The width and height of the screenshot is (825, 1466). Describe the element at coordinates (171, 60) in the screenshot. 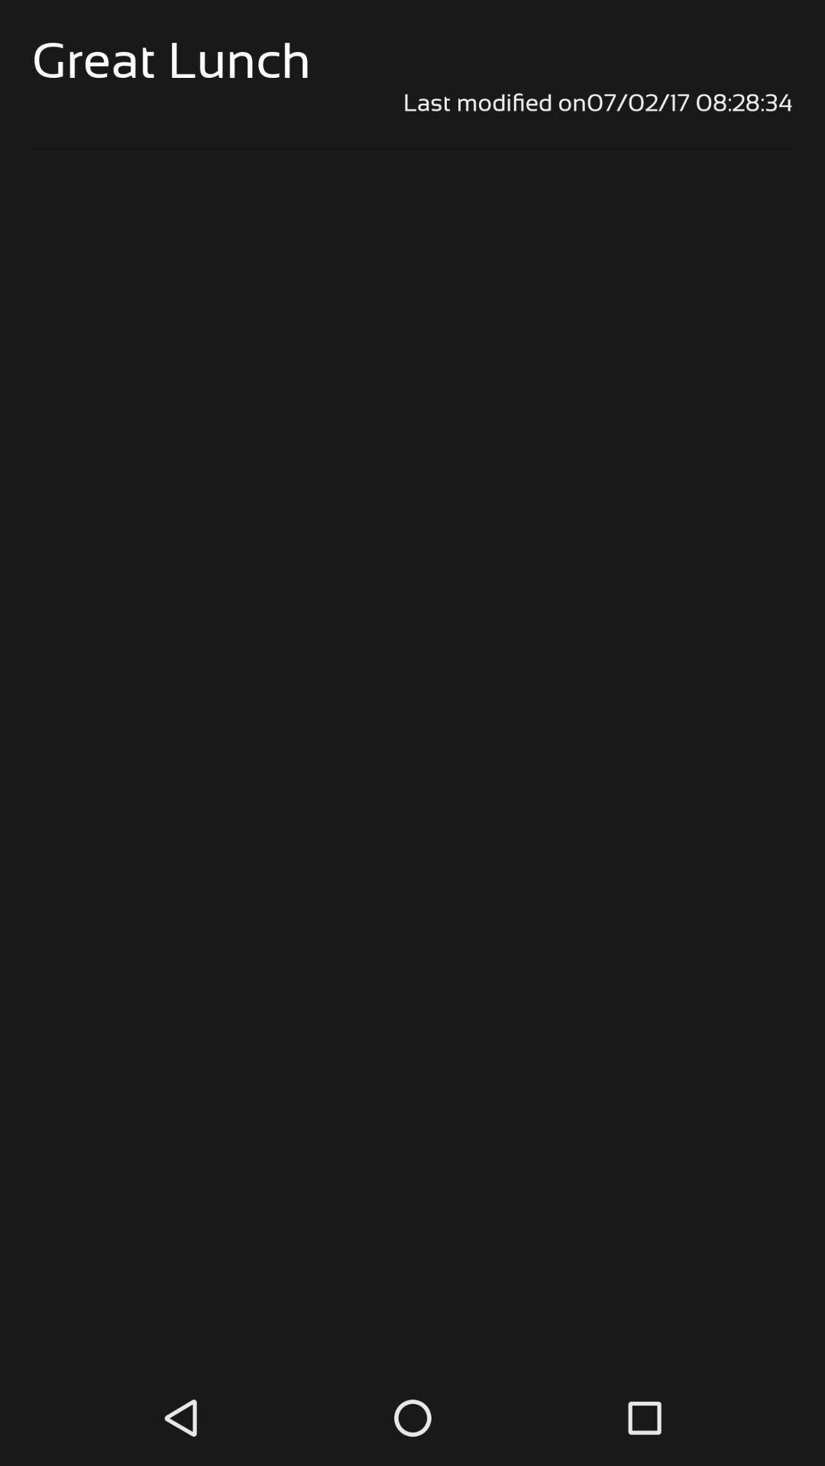

I see `choose the great lunch` at that location.